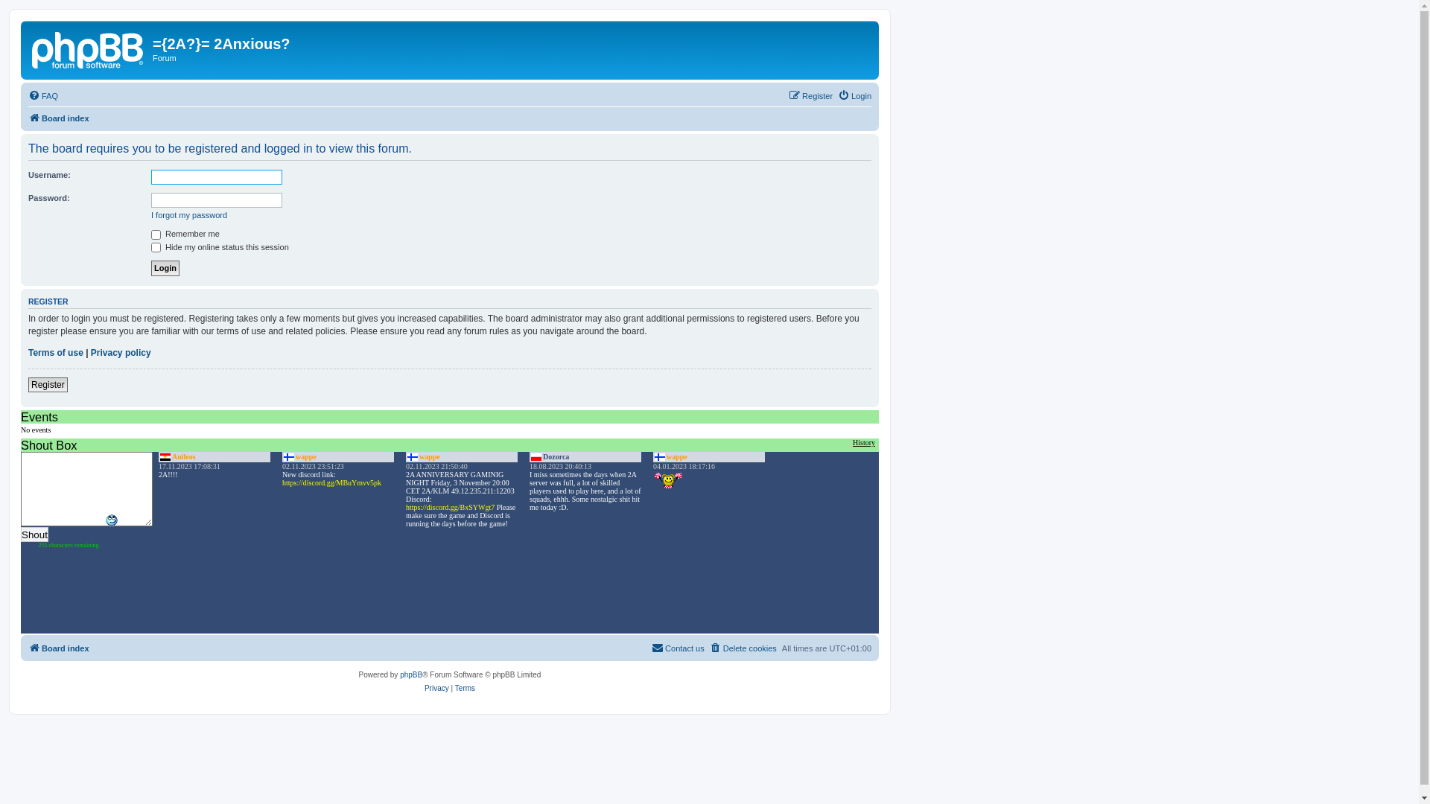 This screenshot has width=1430, height=804. Describe the element at coordinates (411, 675) in the screenshot. I see `phpBB` at that location.